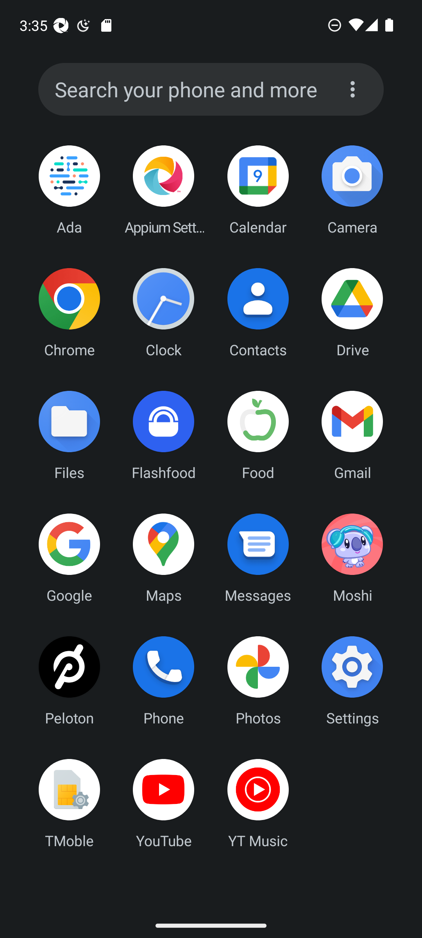 The height and width of the screenshot is (938, 422). I want to click on Google, so click(70, 557).